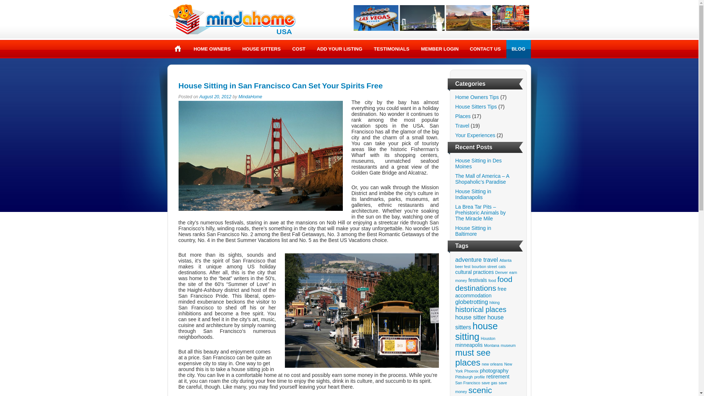 The height and width of the screenshot is (396, 704). I want to click on Your Experiences, so click(475, 135).